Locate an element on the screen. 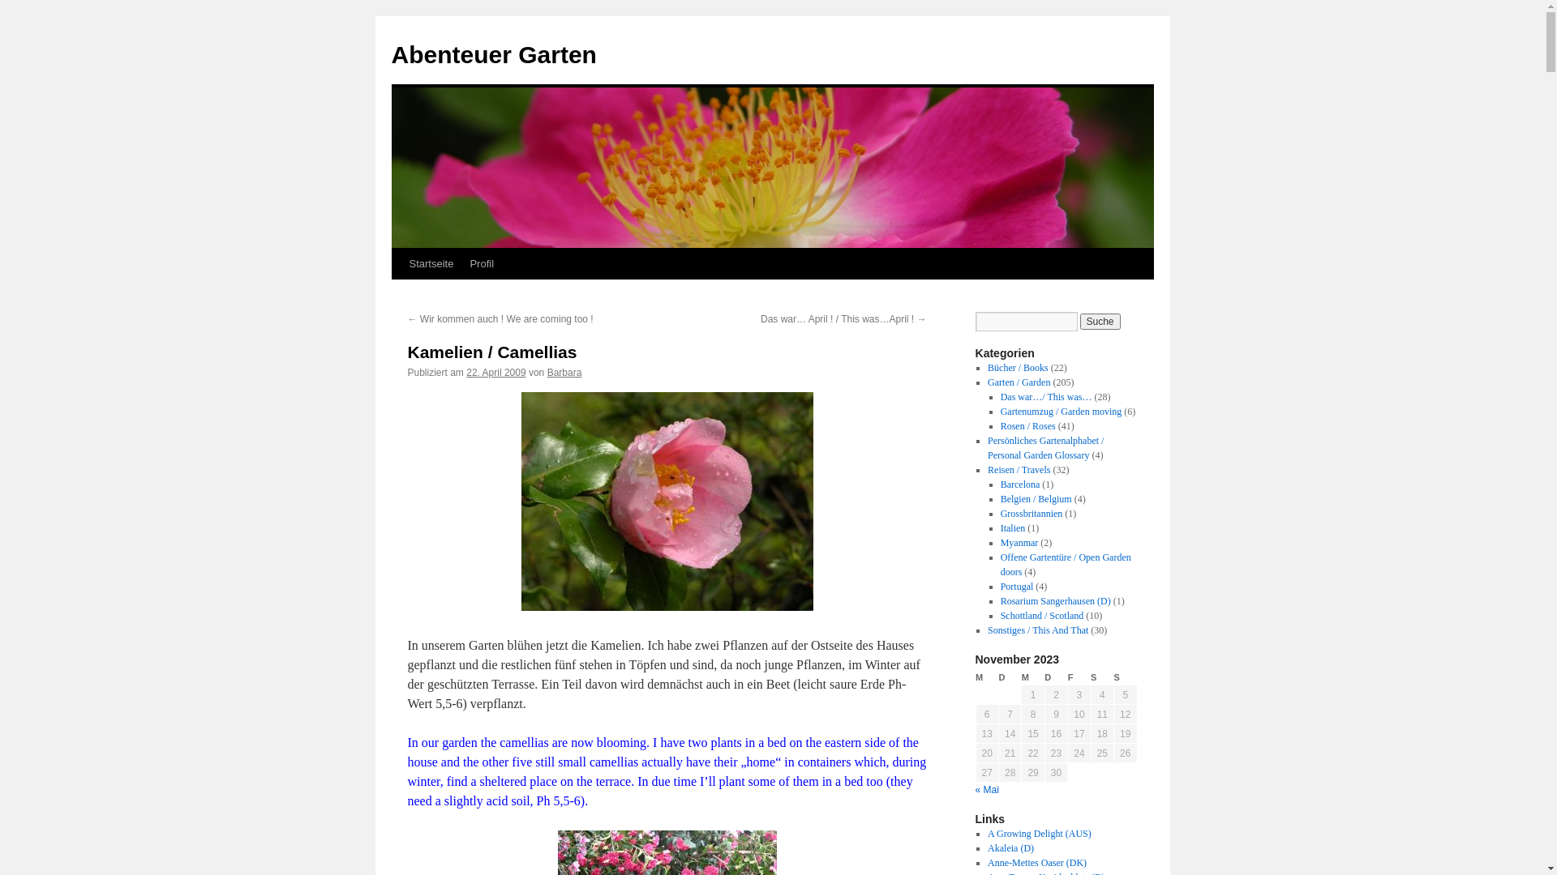  Gartenumzug / Garden moving is located at coordinates (1062, 412).